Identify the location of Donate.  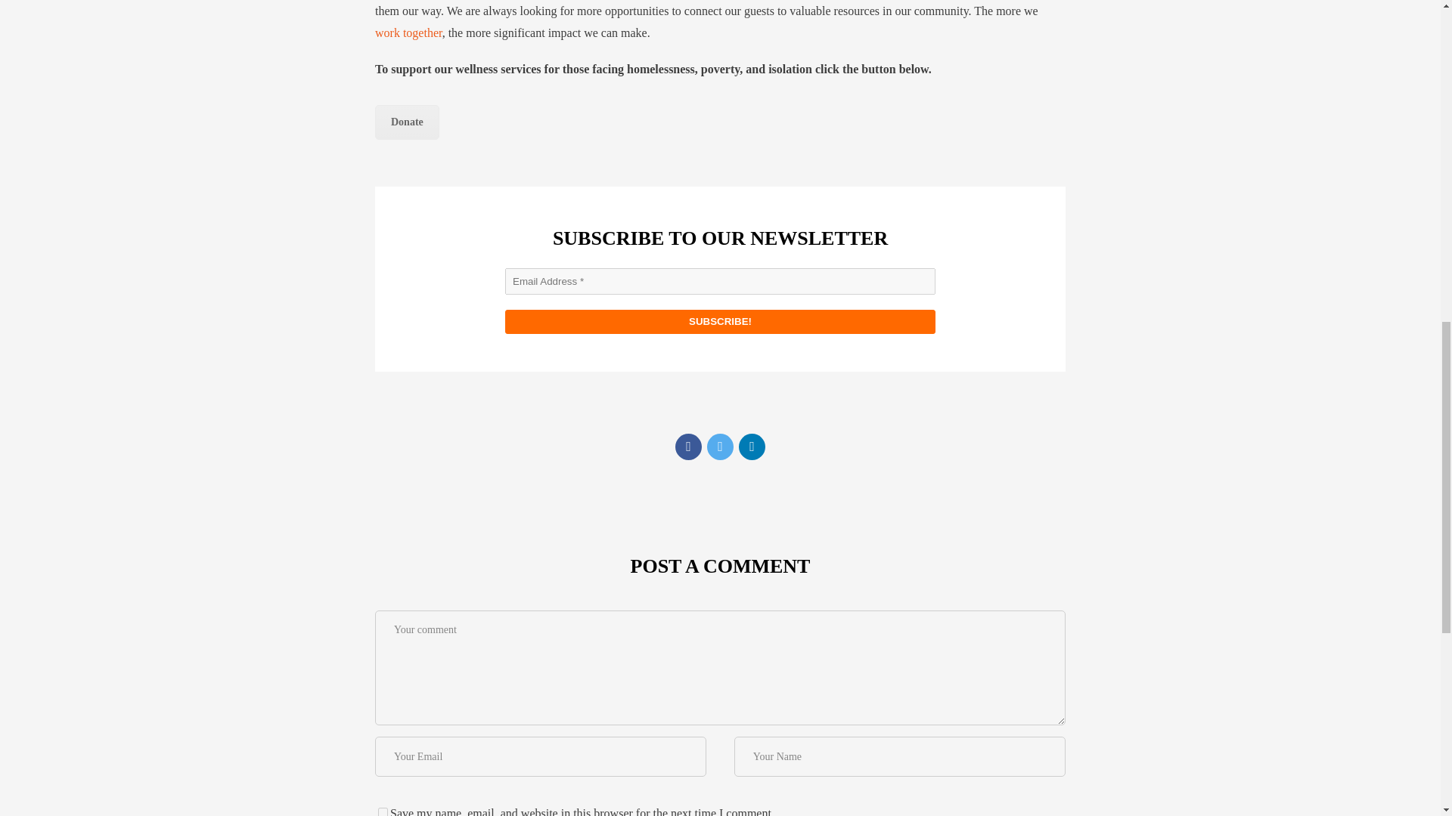
(407, 122).